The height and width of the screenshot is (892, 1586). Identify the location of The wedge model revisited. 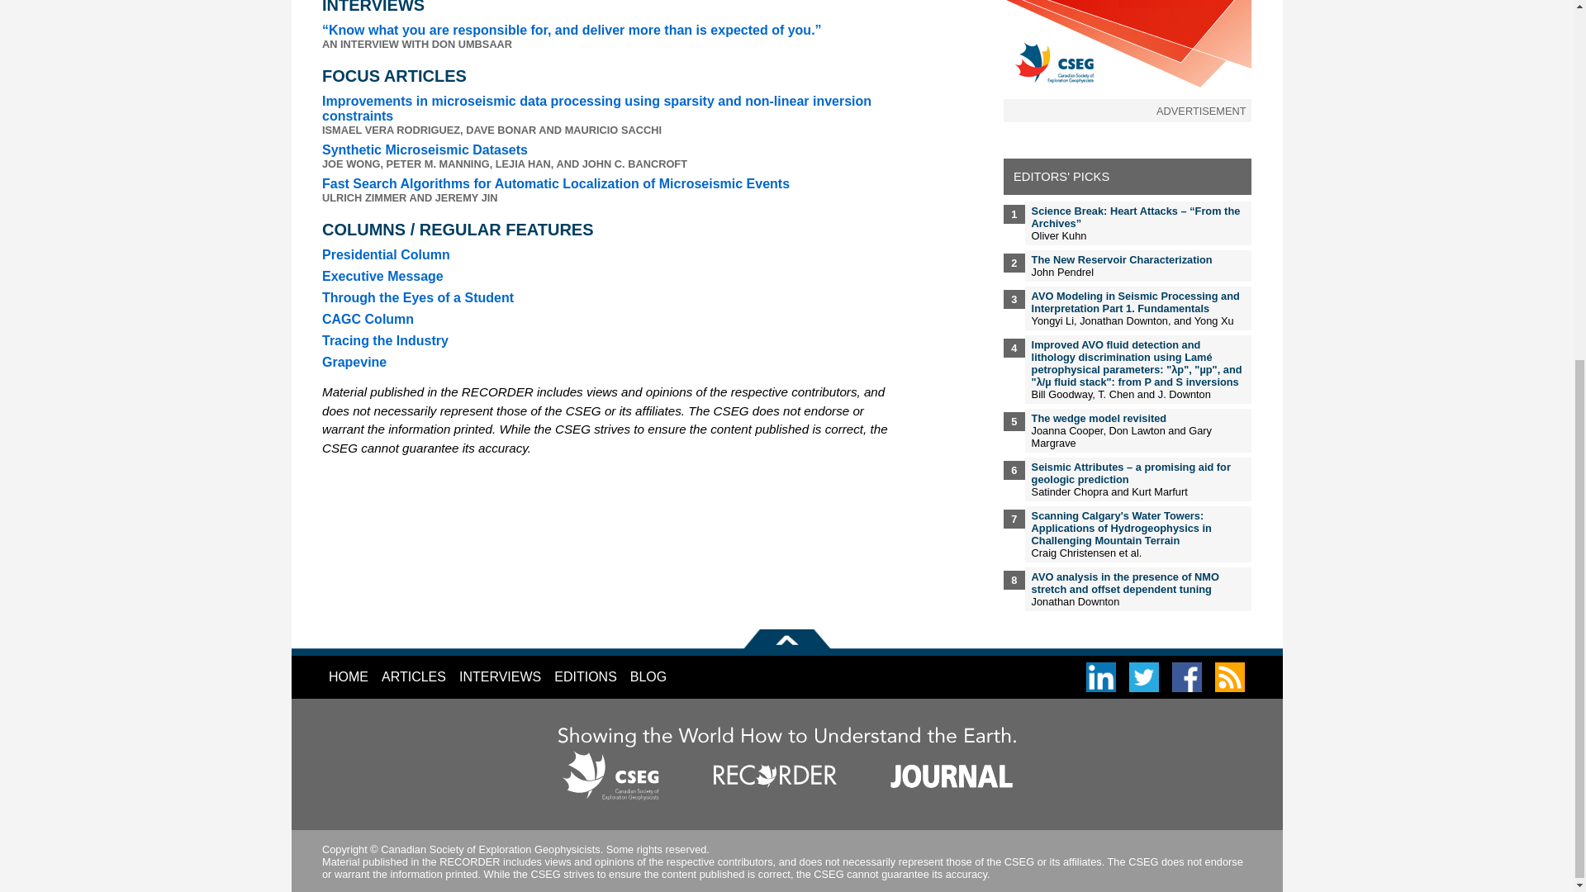
(1099, 418).